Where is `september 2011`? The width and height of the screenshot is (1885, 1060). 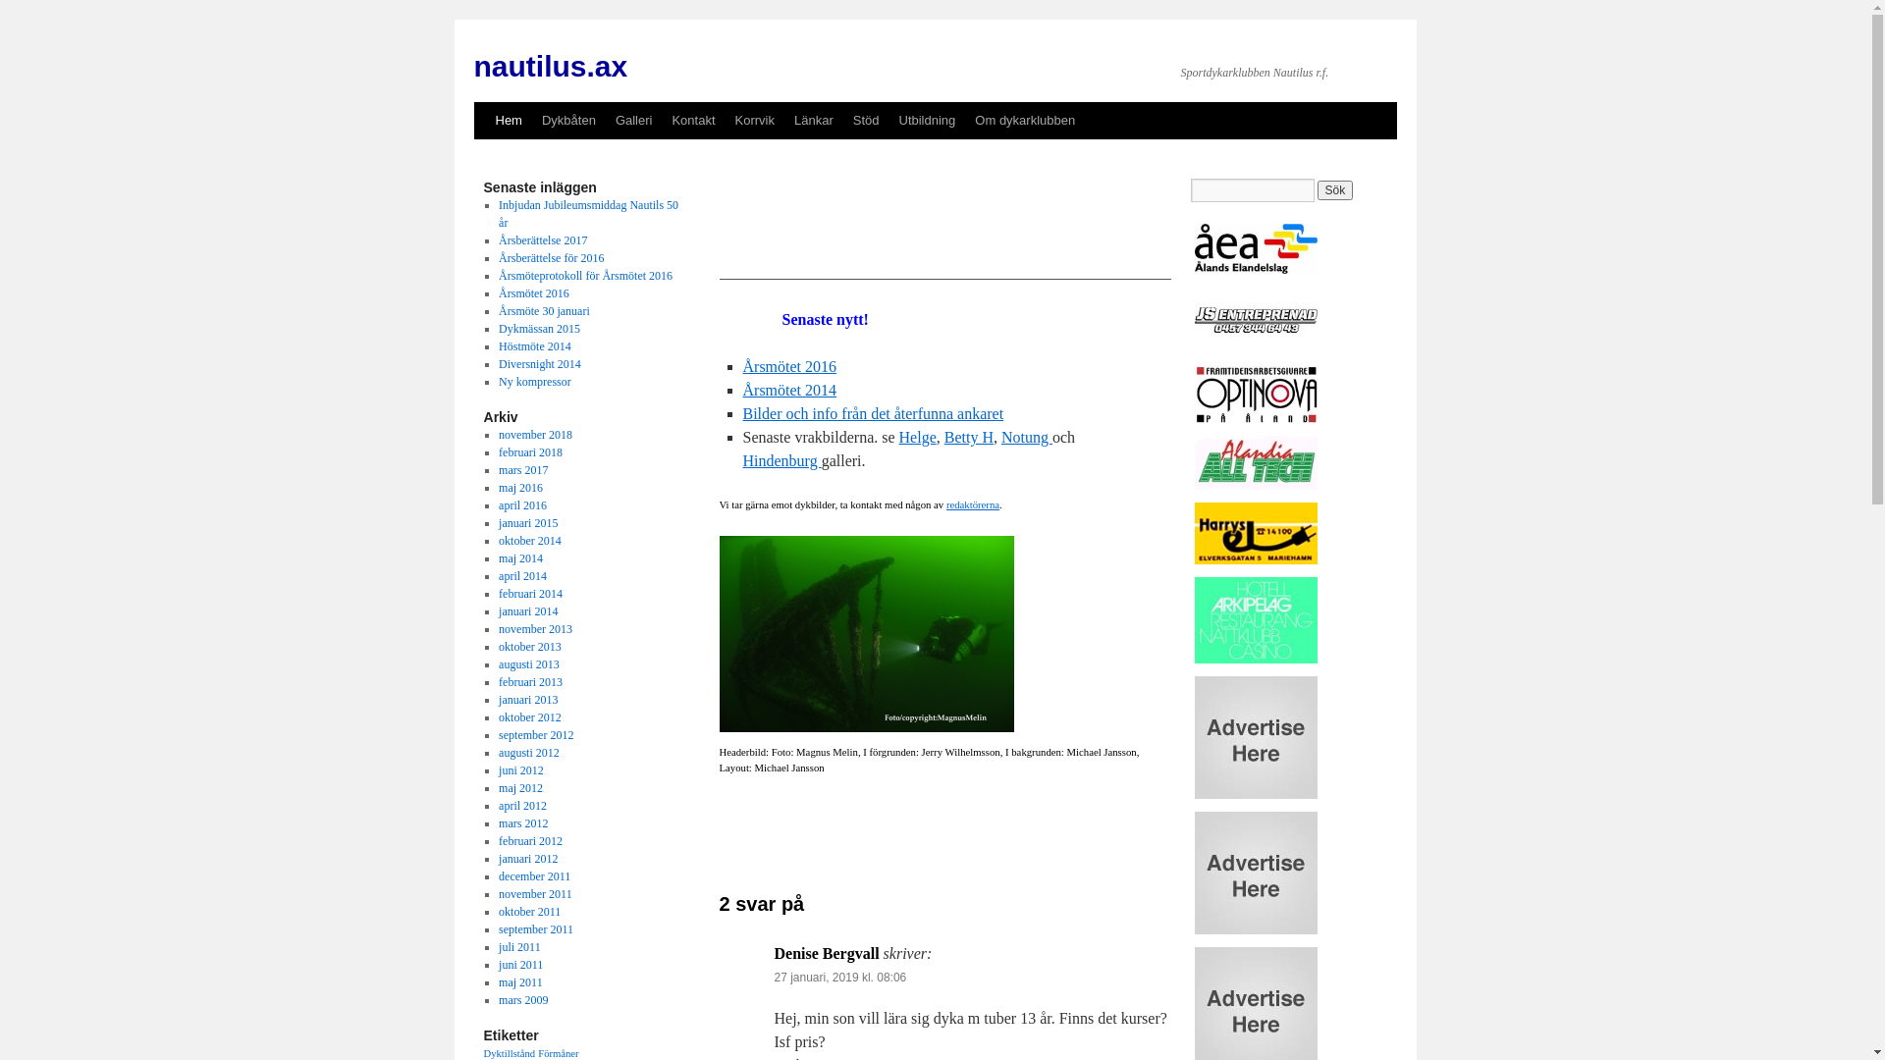
september 2011 is located at coordinates (536, 929).